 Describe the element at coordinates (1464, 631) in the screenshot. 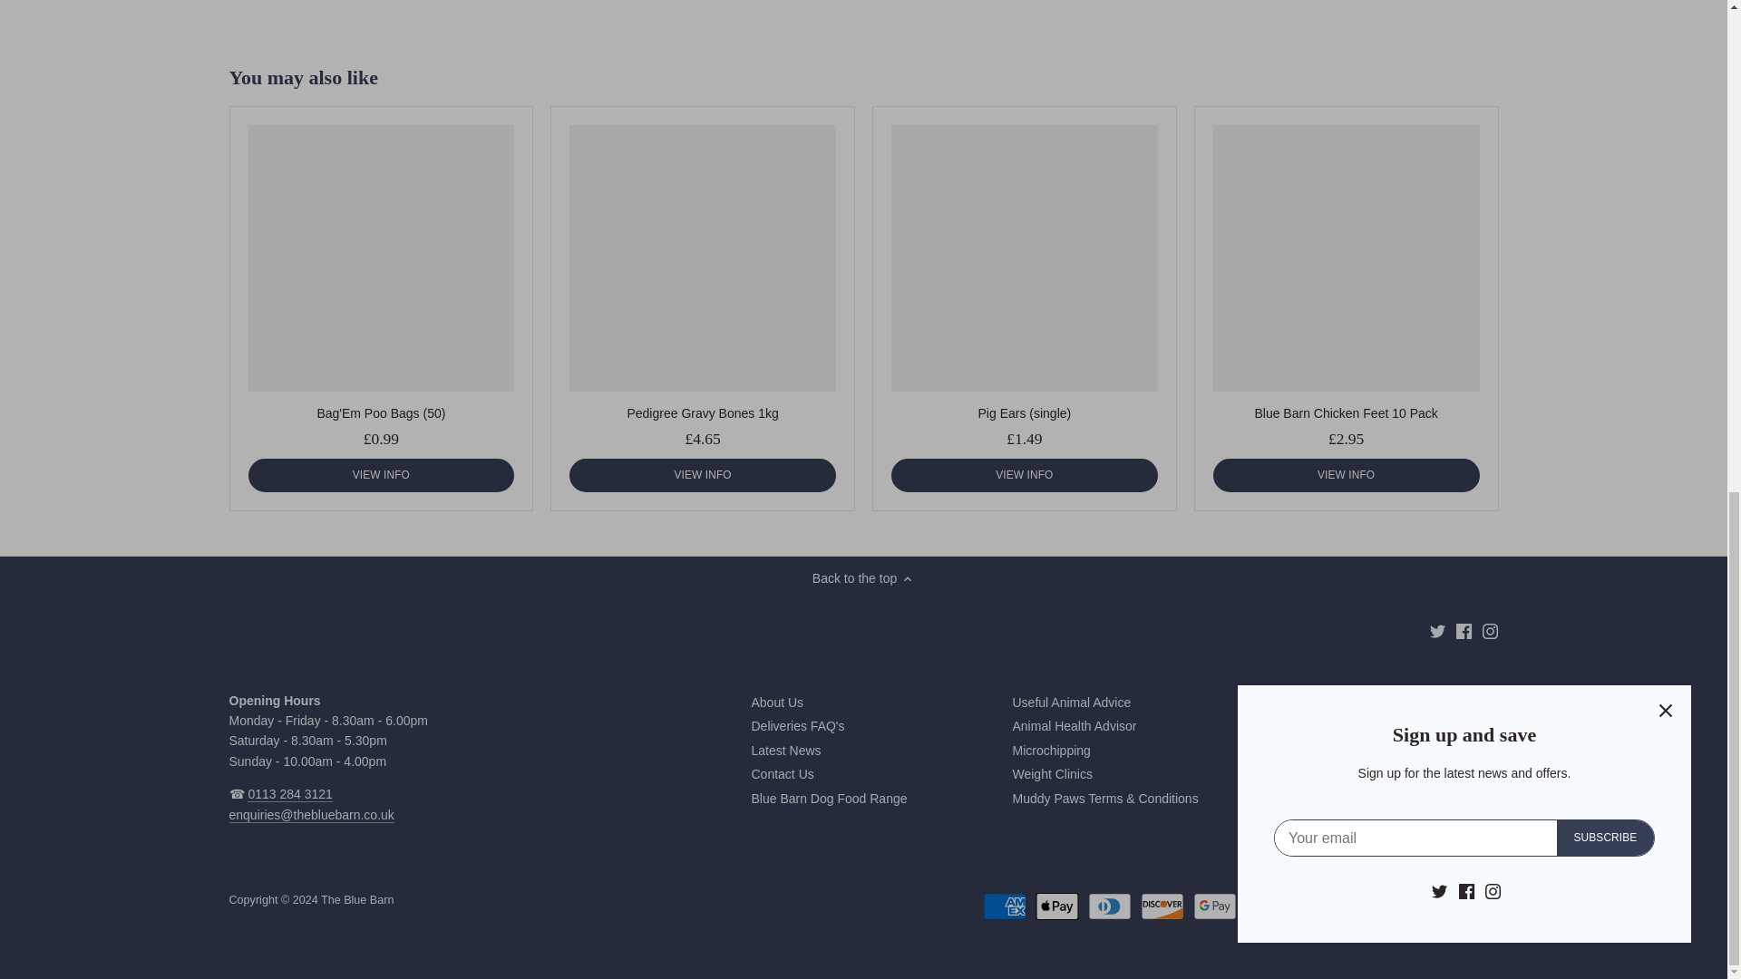

I see `Facebook` at that location.